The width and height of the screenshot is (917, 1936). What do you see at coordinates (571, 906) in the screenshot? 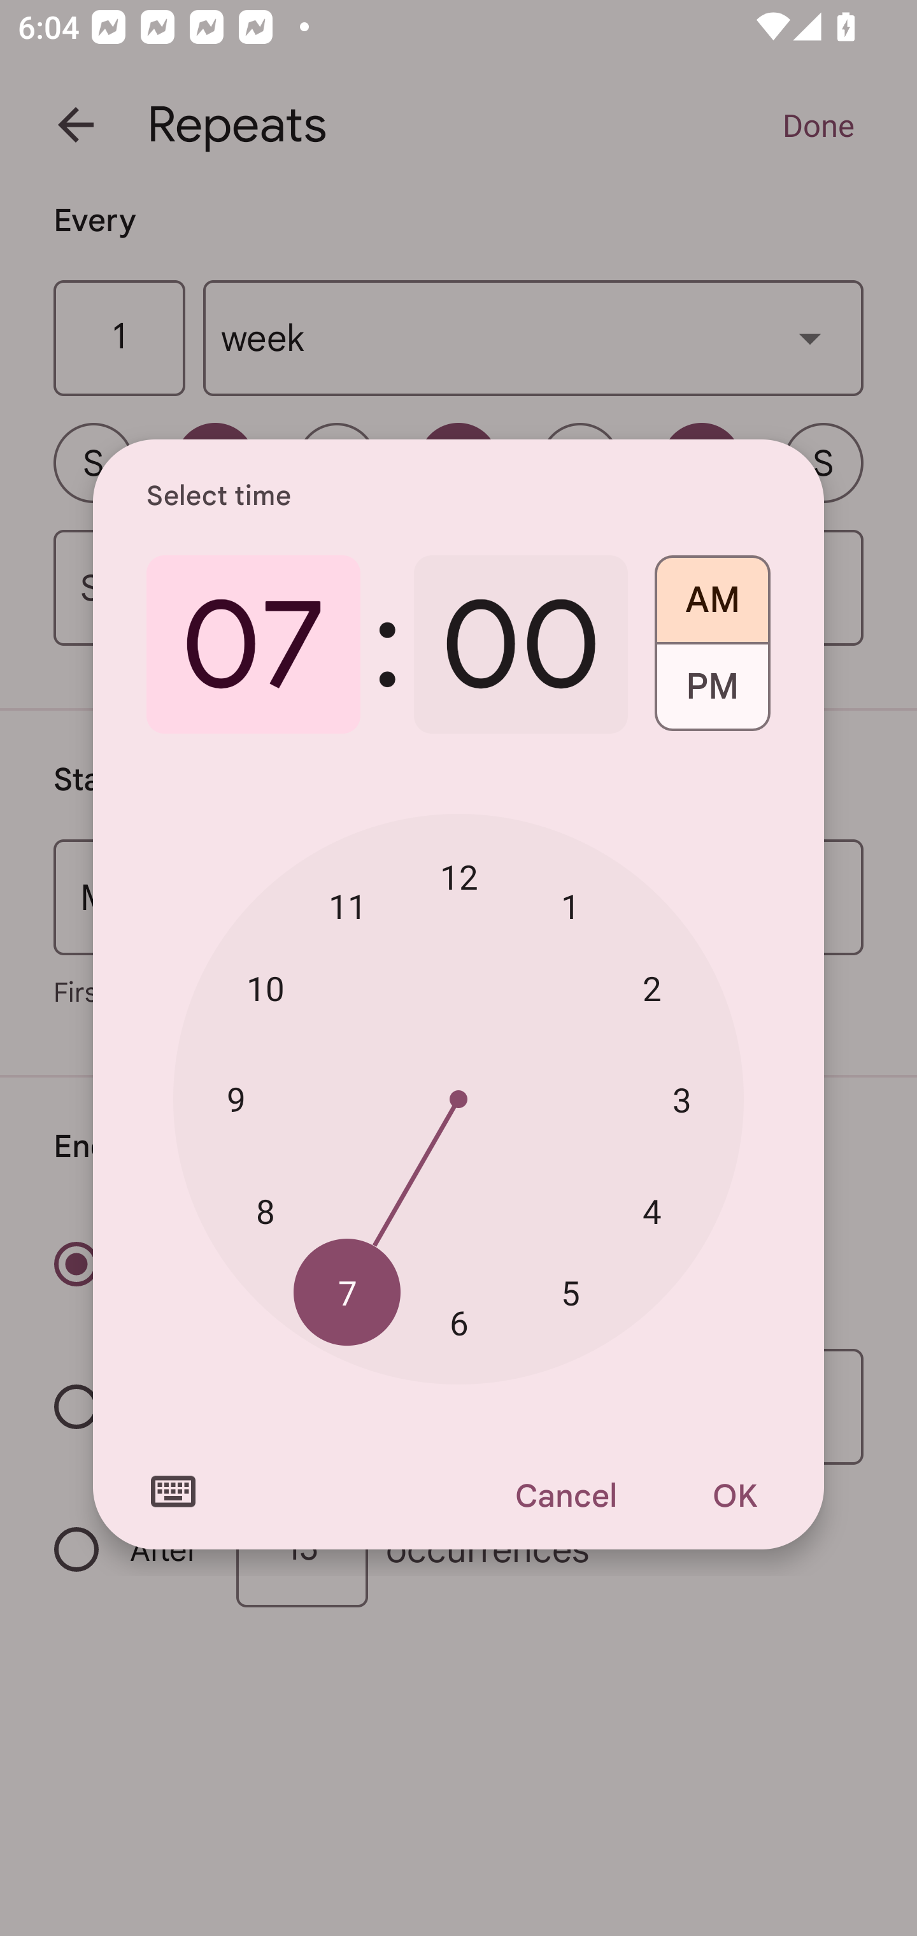
I see `1 1 o'clock` at bounding box center [571, 906].